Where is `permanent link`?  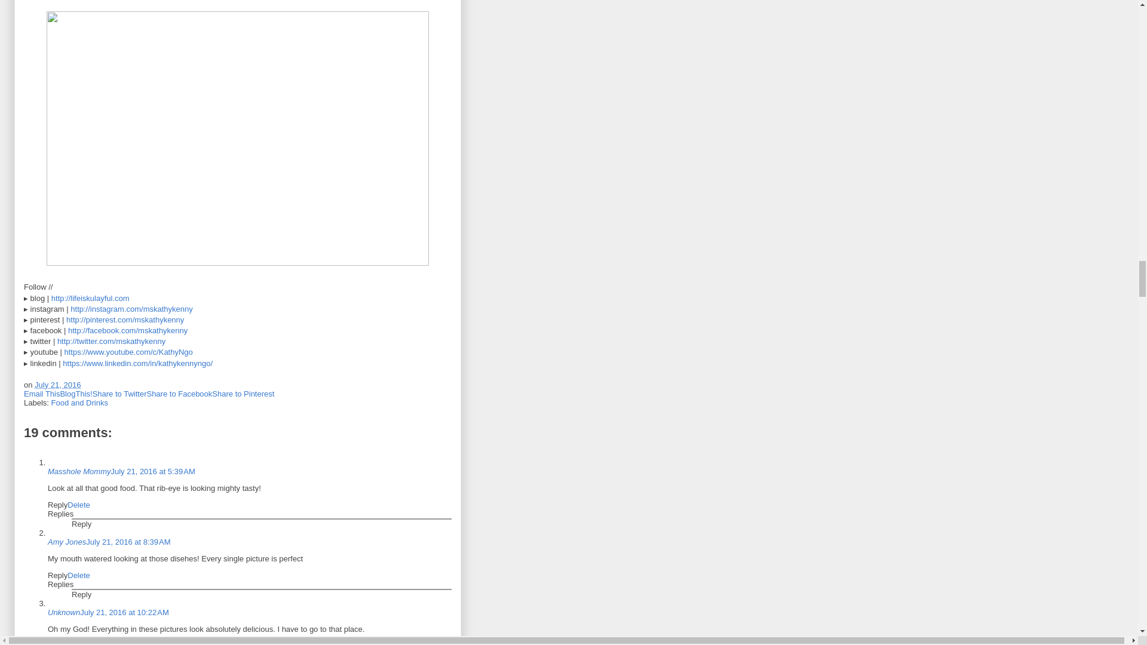 permanent link is located at coordinates (57, 385).